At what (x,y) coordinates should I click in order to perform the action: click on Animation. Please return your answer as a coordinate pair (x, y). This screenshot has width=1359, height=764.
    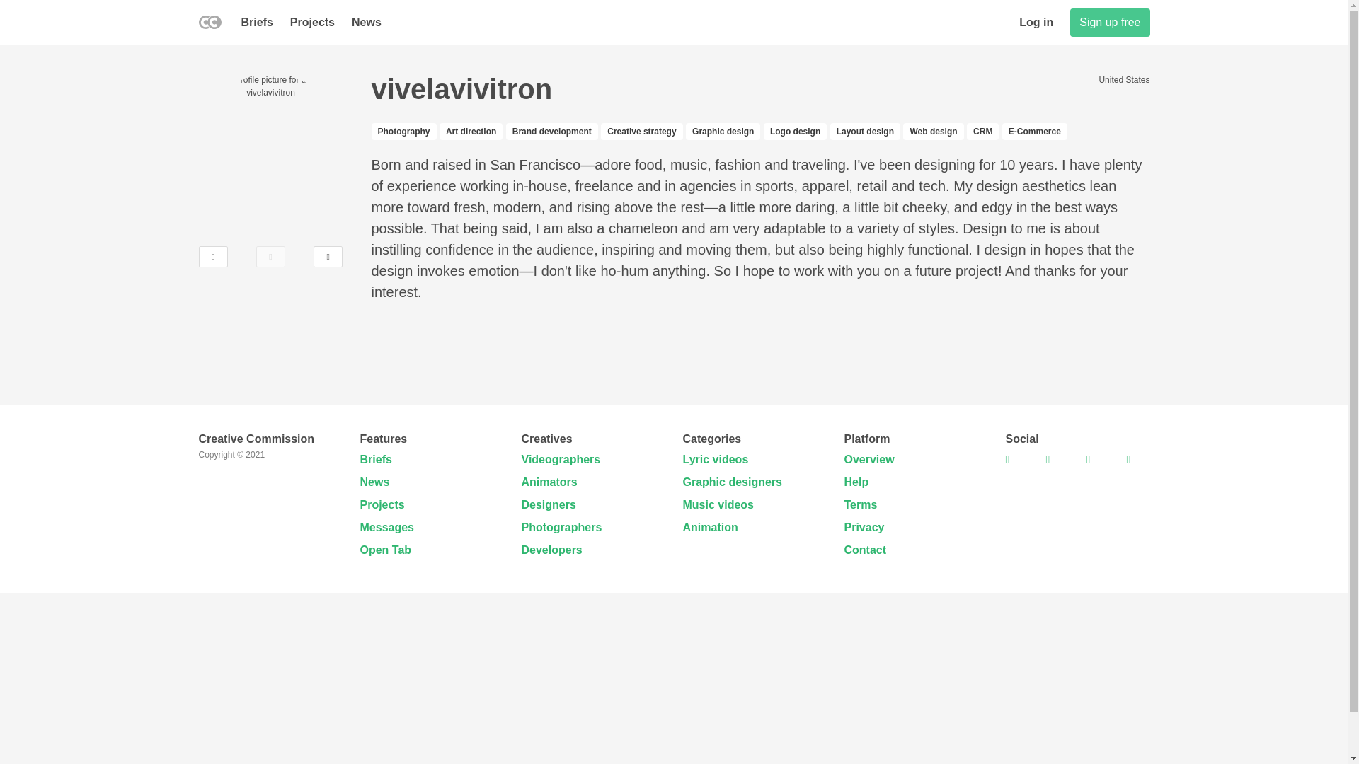
    Looking at the image, I should click on (709, 526).